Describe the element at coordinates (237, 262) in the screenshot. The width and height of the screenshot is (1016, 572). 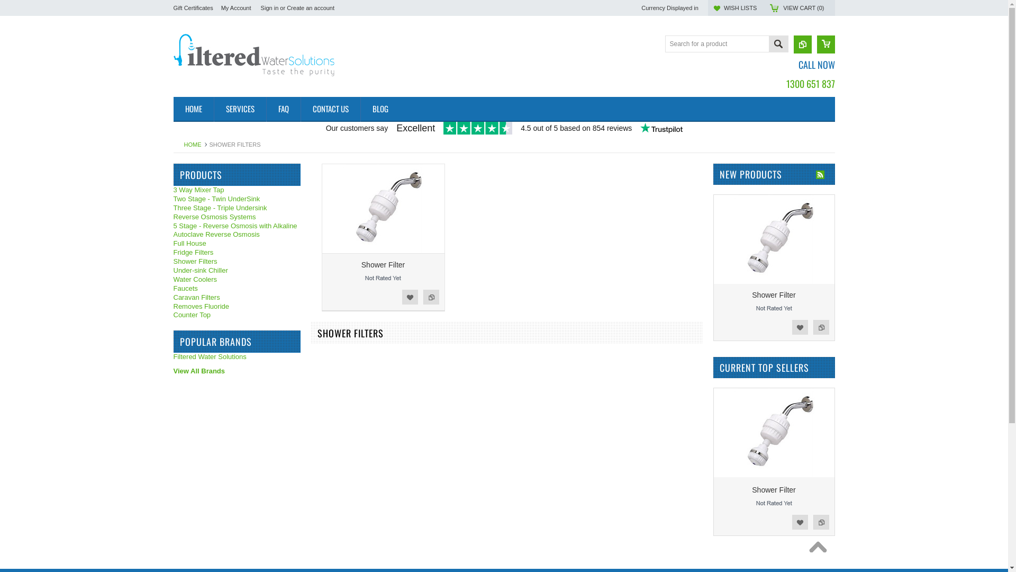
I see `Shower Filters` at that location.